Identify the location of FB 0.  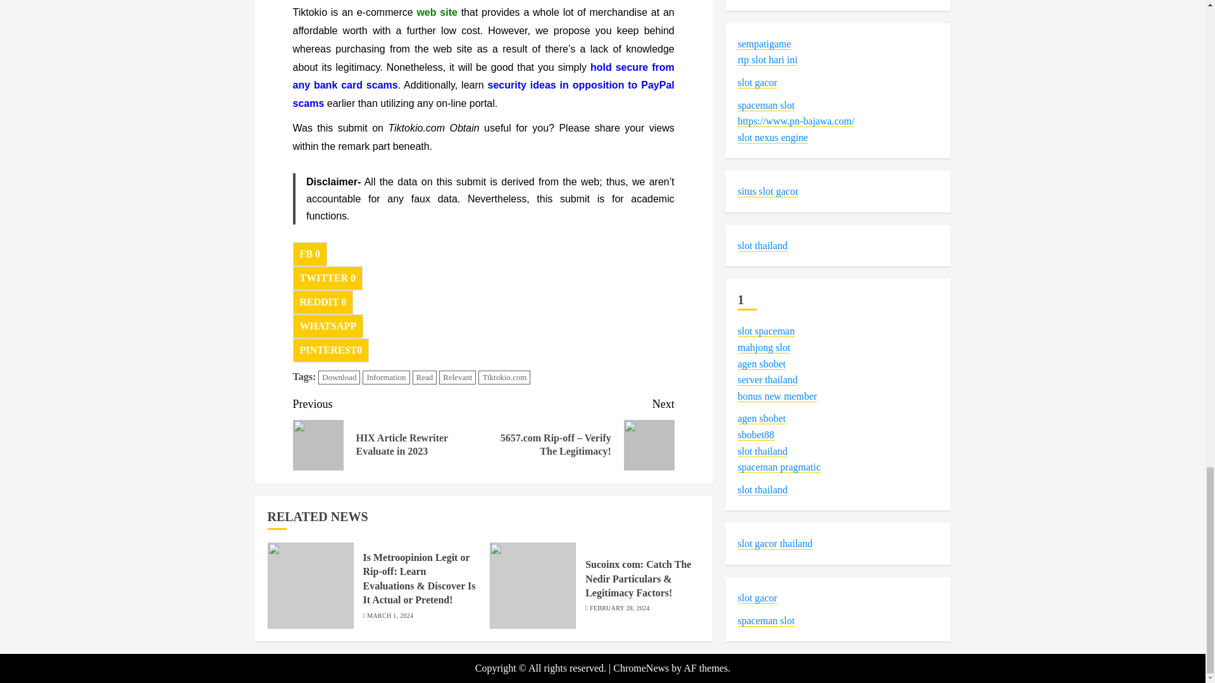
(309, 254).